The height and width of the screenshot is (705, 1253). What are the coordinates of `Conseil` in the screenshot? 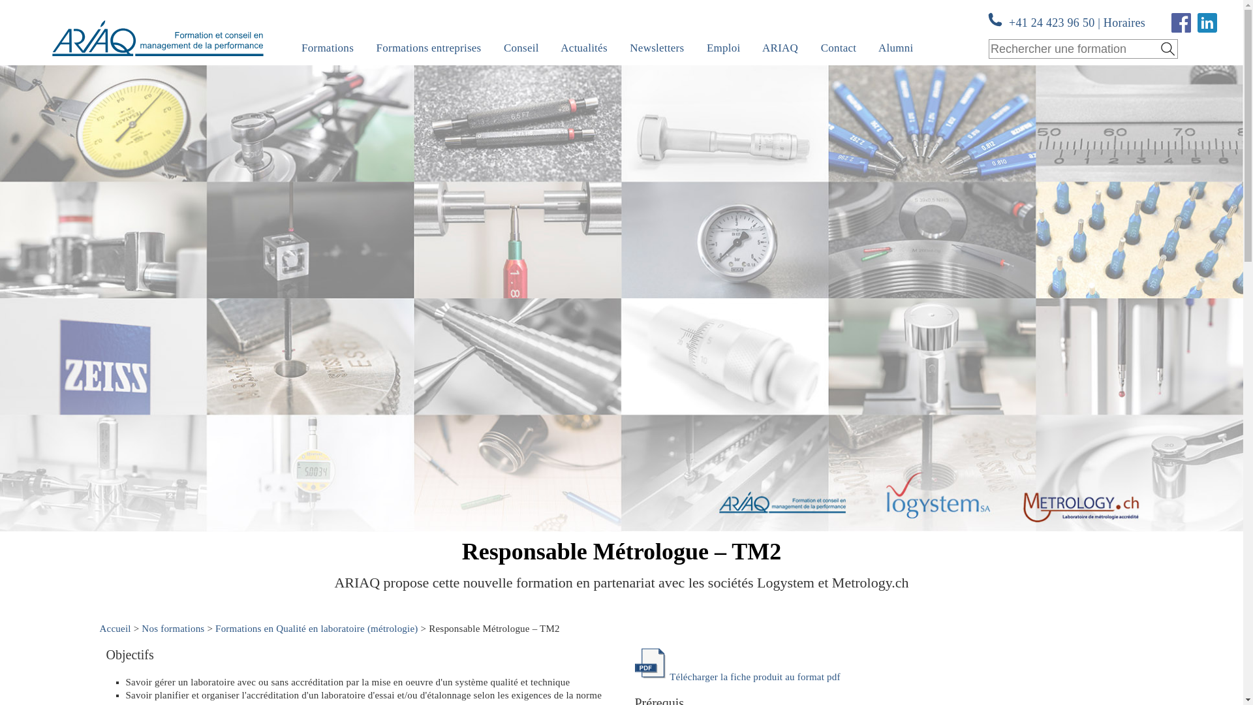 It's located at (521, 48).